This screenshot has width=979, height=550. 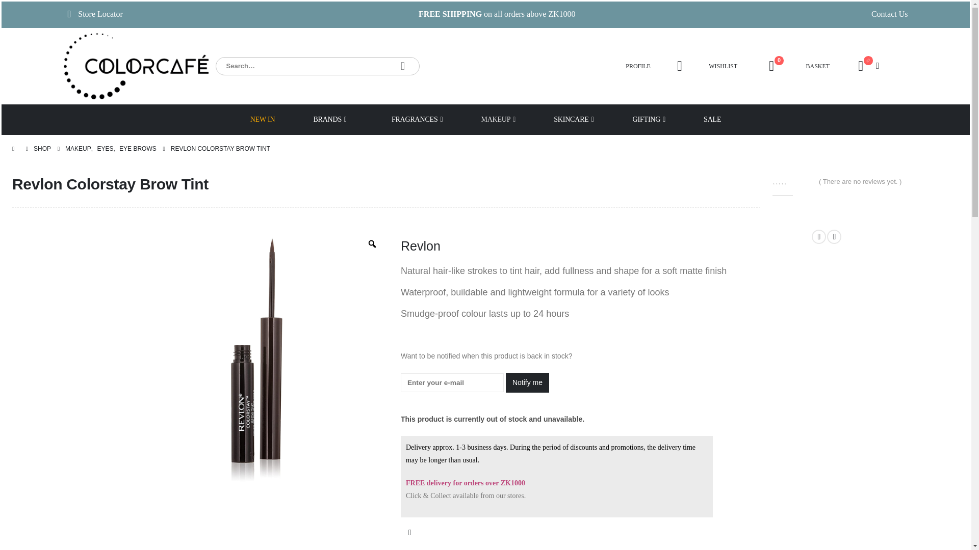 I want to click on 0, so click(x=792, y=180).